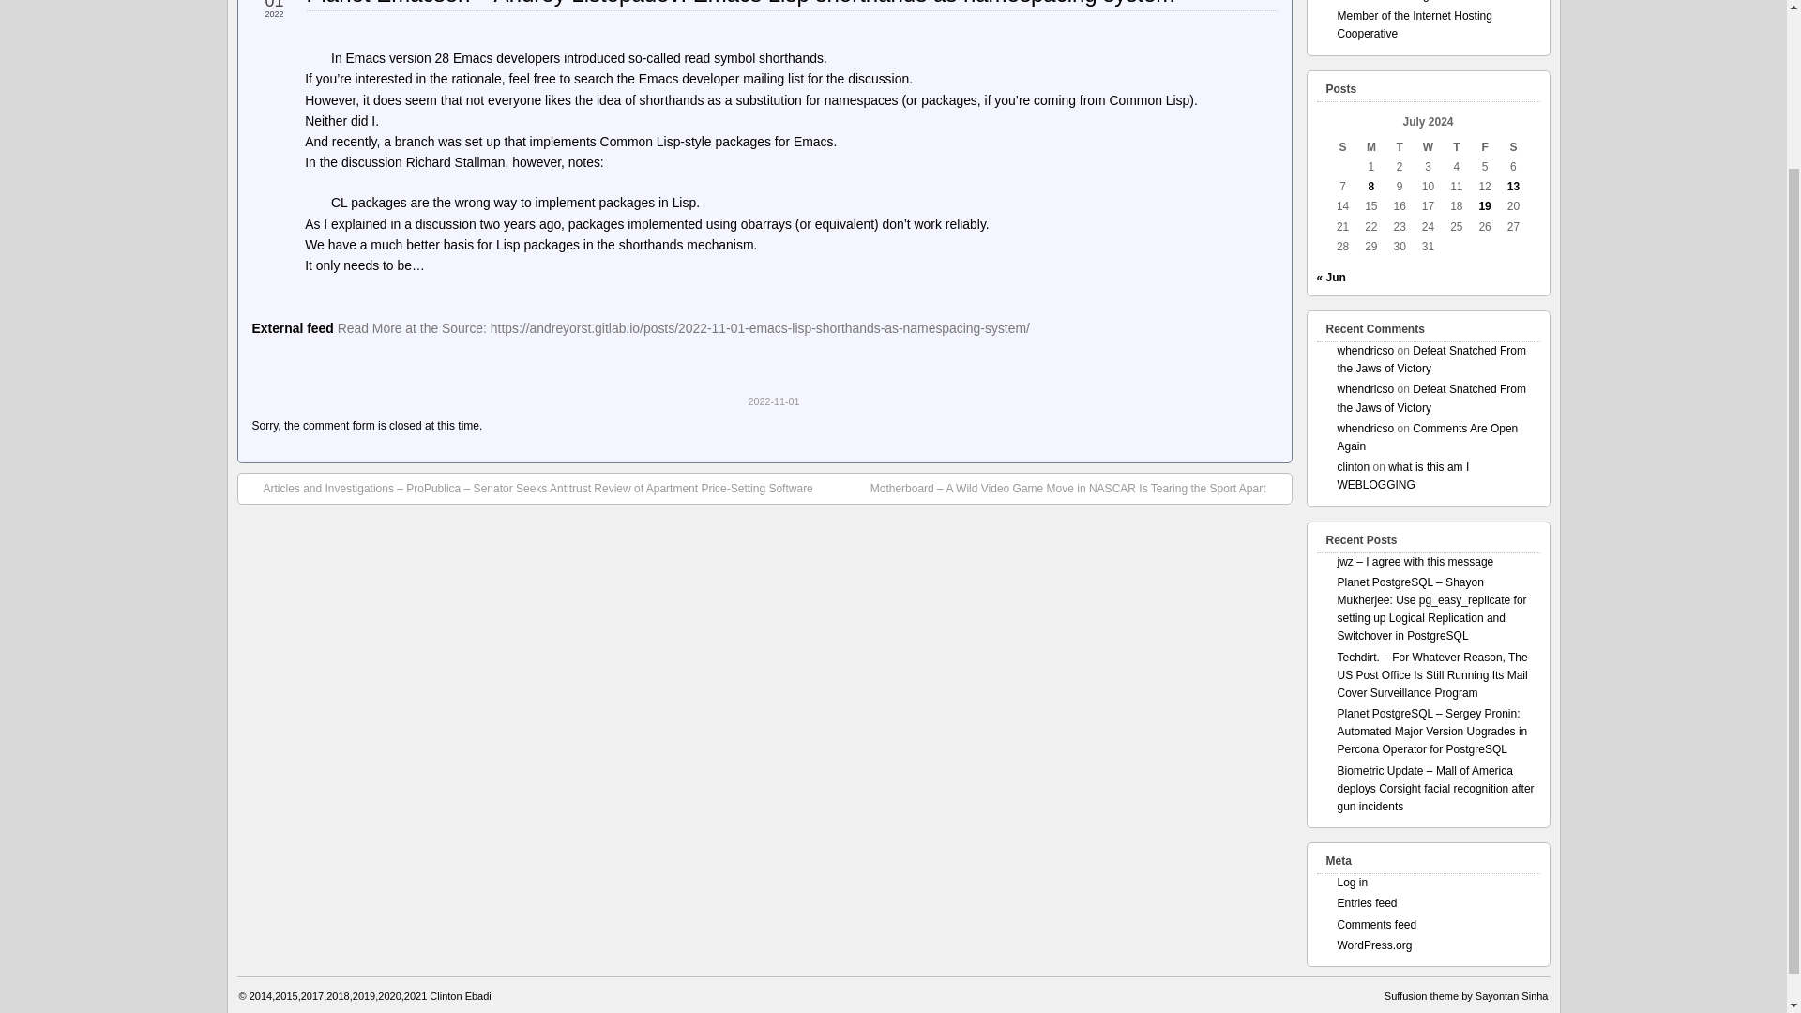 The height and width of the screenshot is (1013, 1801). I want to click on Member of the Internet Hosting Cooperative, so click(1415, 24).